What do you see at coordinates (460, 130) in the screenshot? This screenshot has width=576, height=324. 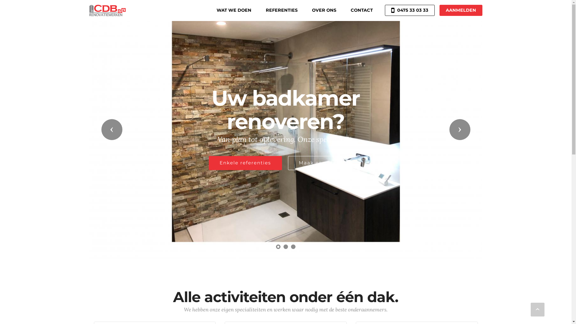 I see `Next` at bounding box center [460, 130].